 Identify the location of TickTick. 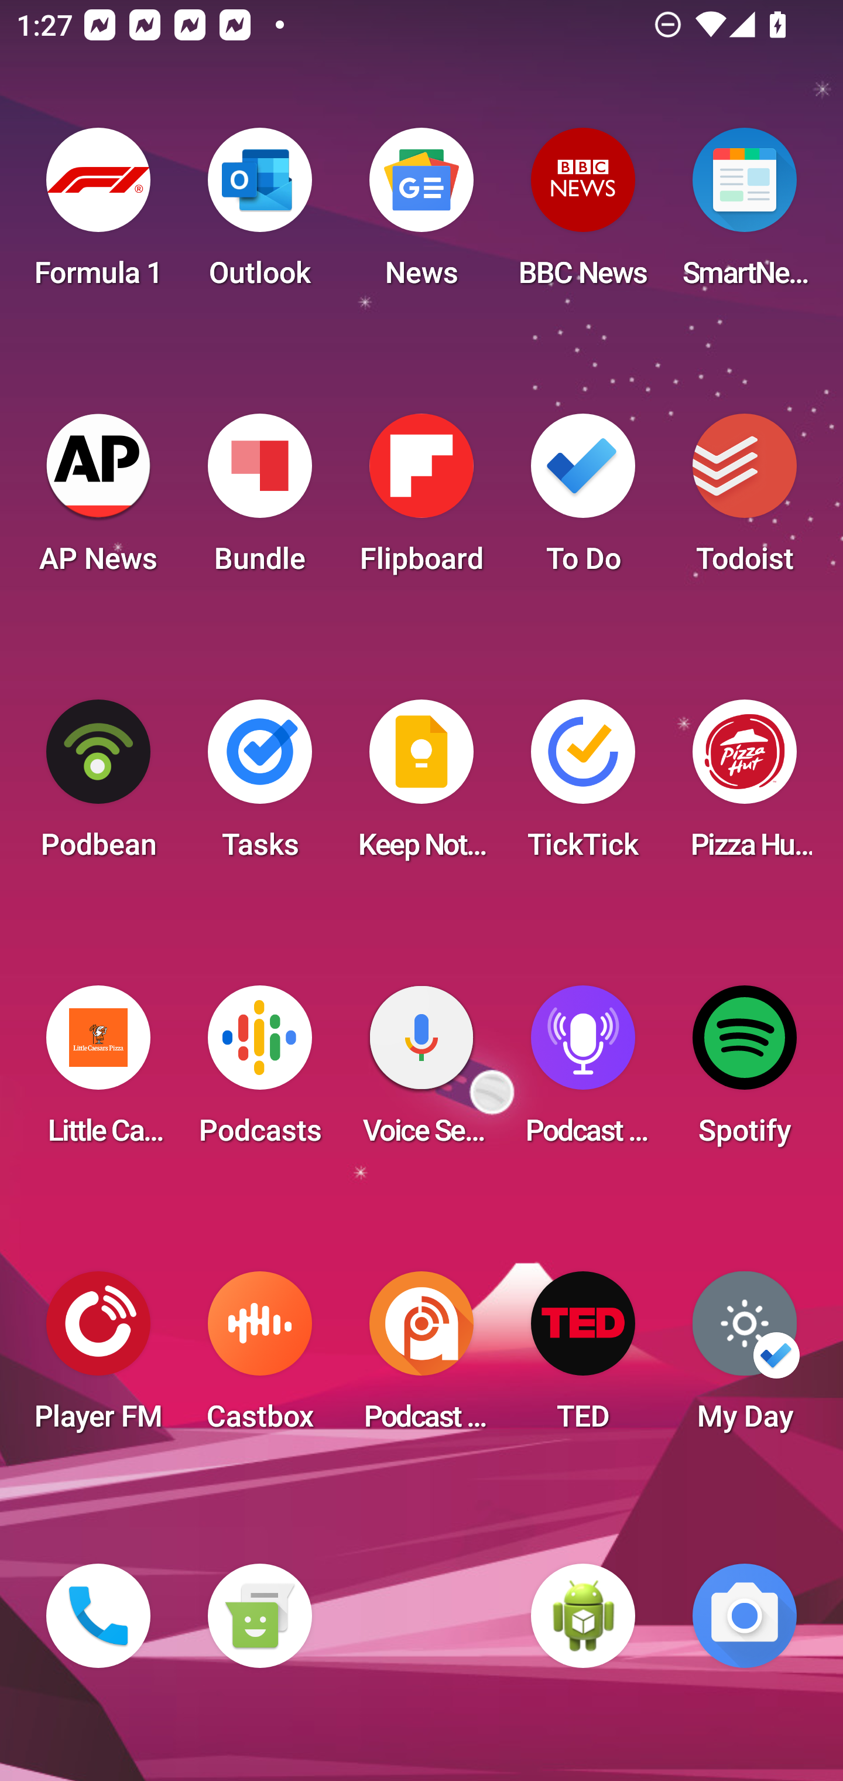
(583, 786).